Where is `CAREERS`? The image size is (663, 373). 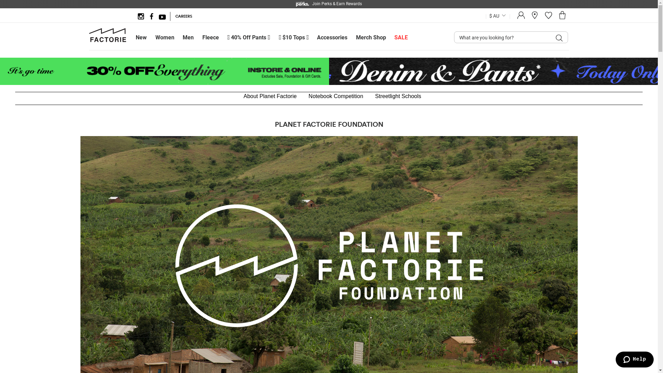 CAREERS is located at coordinates (184, 16).